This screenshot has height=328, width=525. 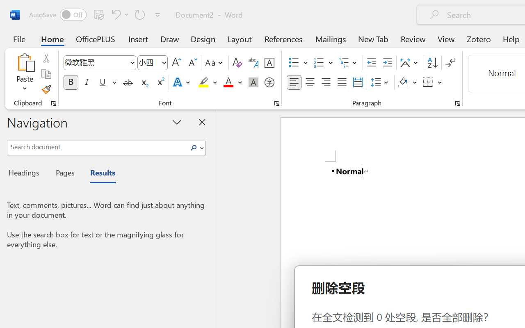 What do you see at coordinates (57, 15) in the screenshot?
I see `AutoSave` at bounding box center [57, 15].